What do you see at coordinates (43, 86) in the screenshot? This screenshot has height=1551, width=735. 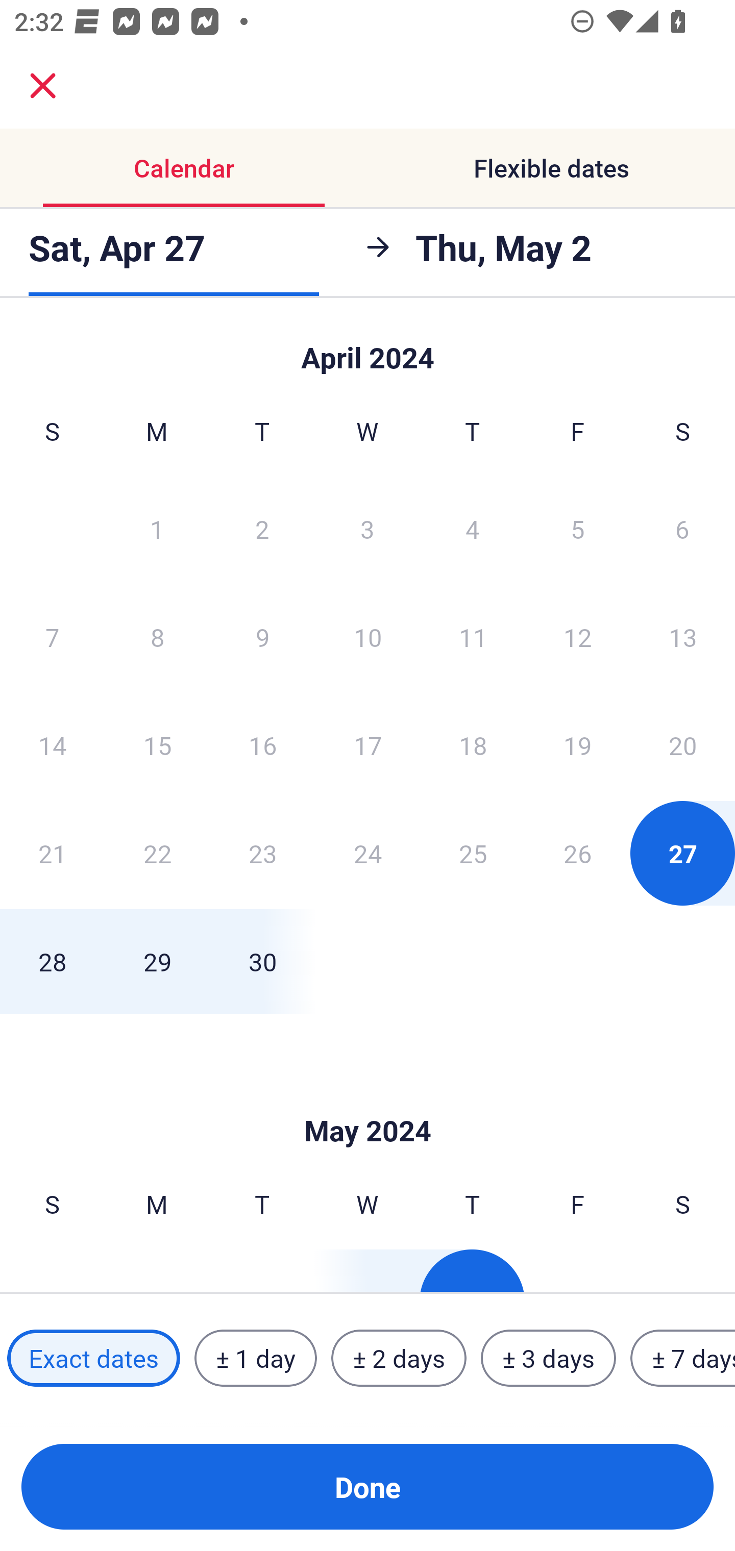 I see `close.` at bounding box center [43, 86].